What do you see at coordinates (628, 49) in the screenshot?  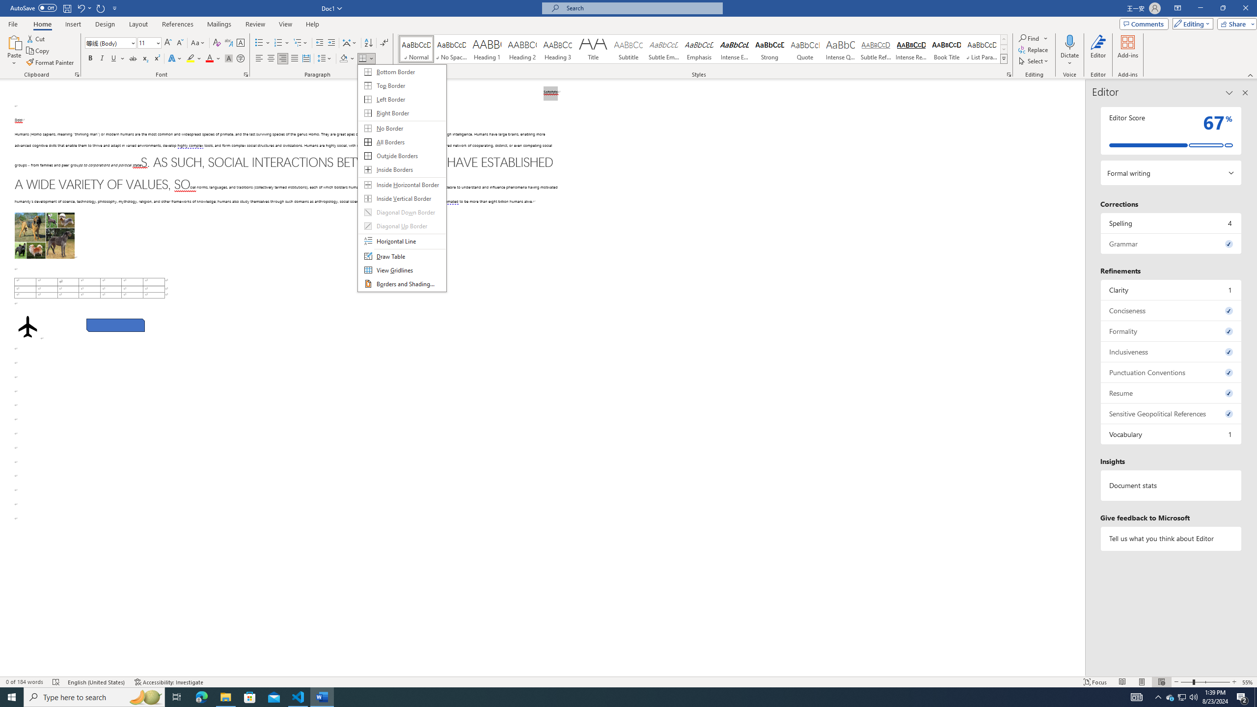 I see `Subtitle` at bounding box center [628, 49].